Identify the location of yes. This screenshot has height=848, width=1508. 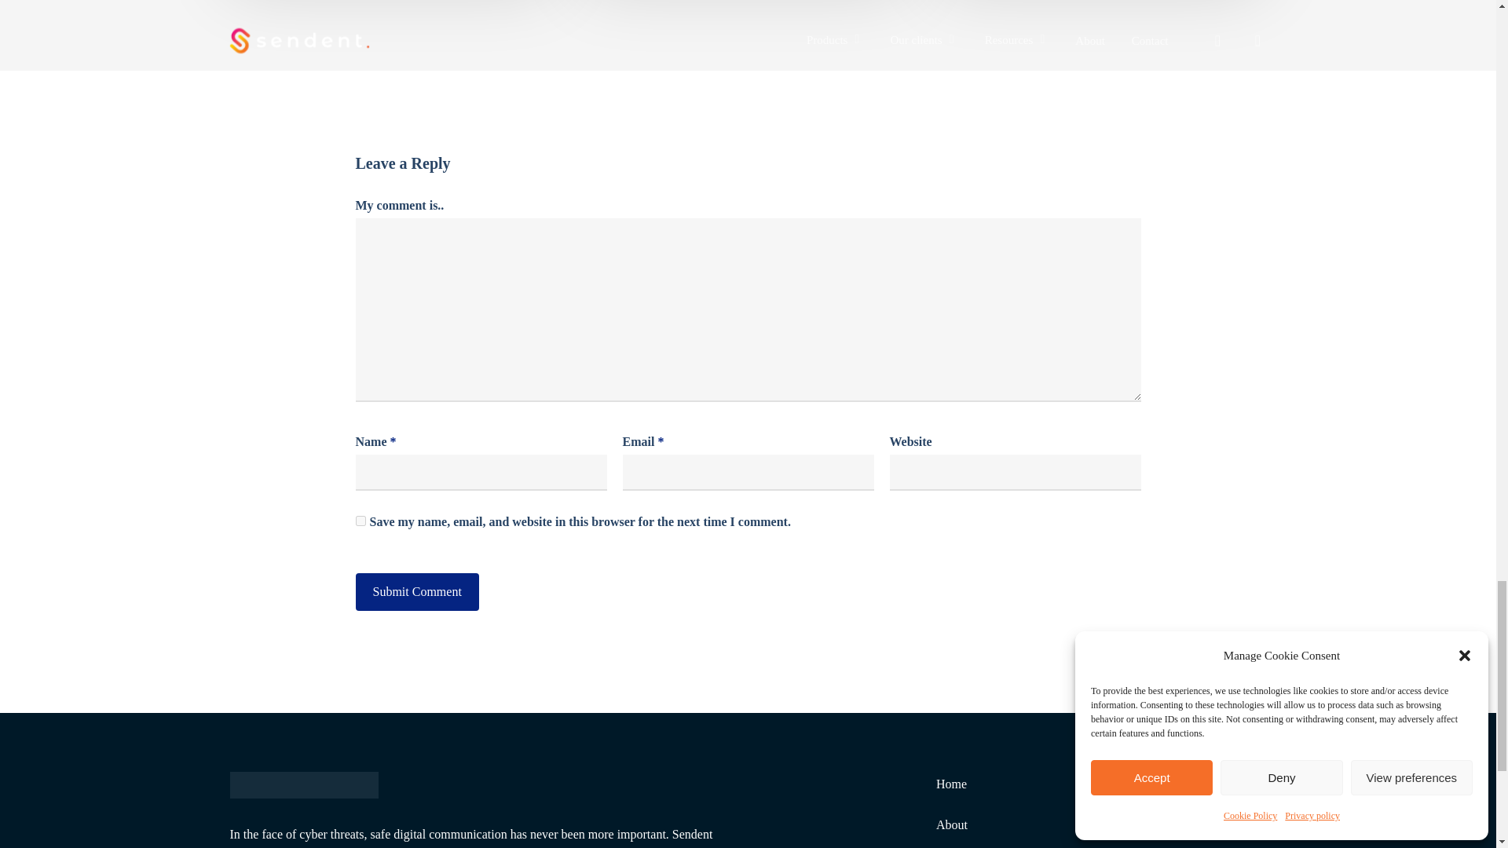
(360, 520).